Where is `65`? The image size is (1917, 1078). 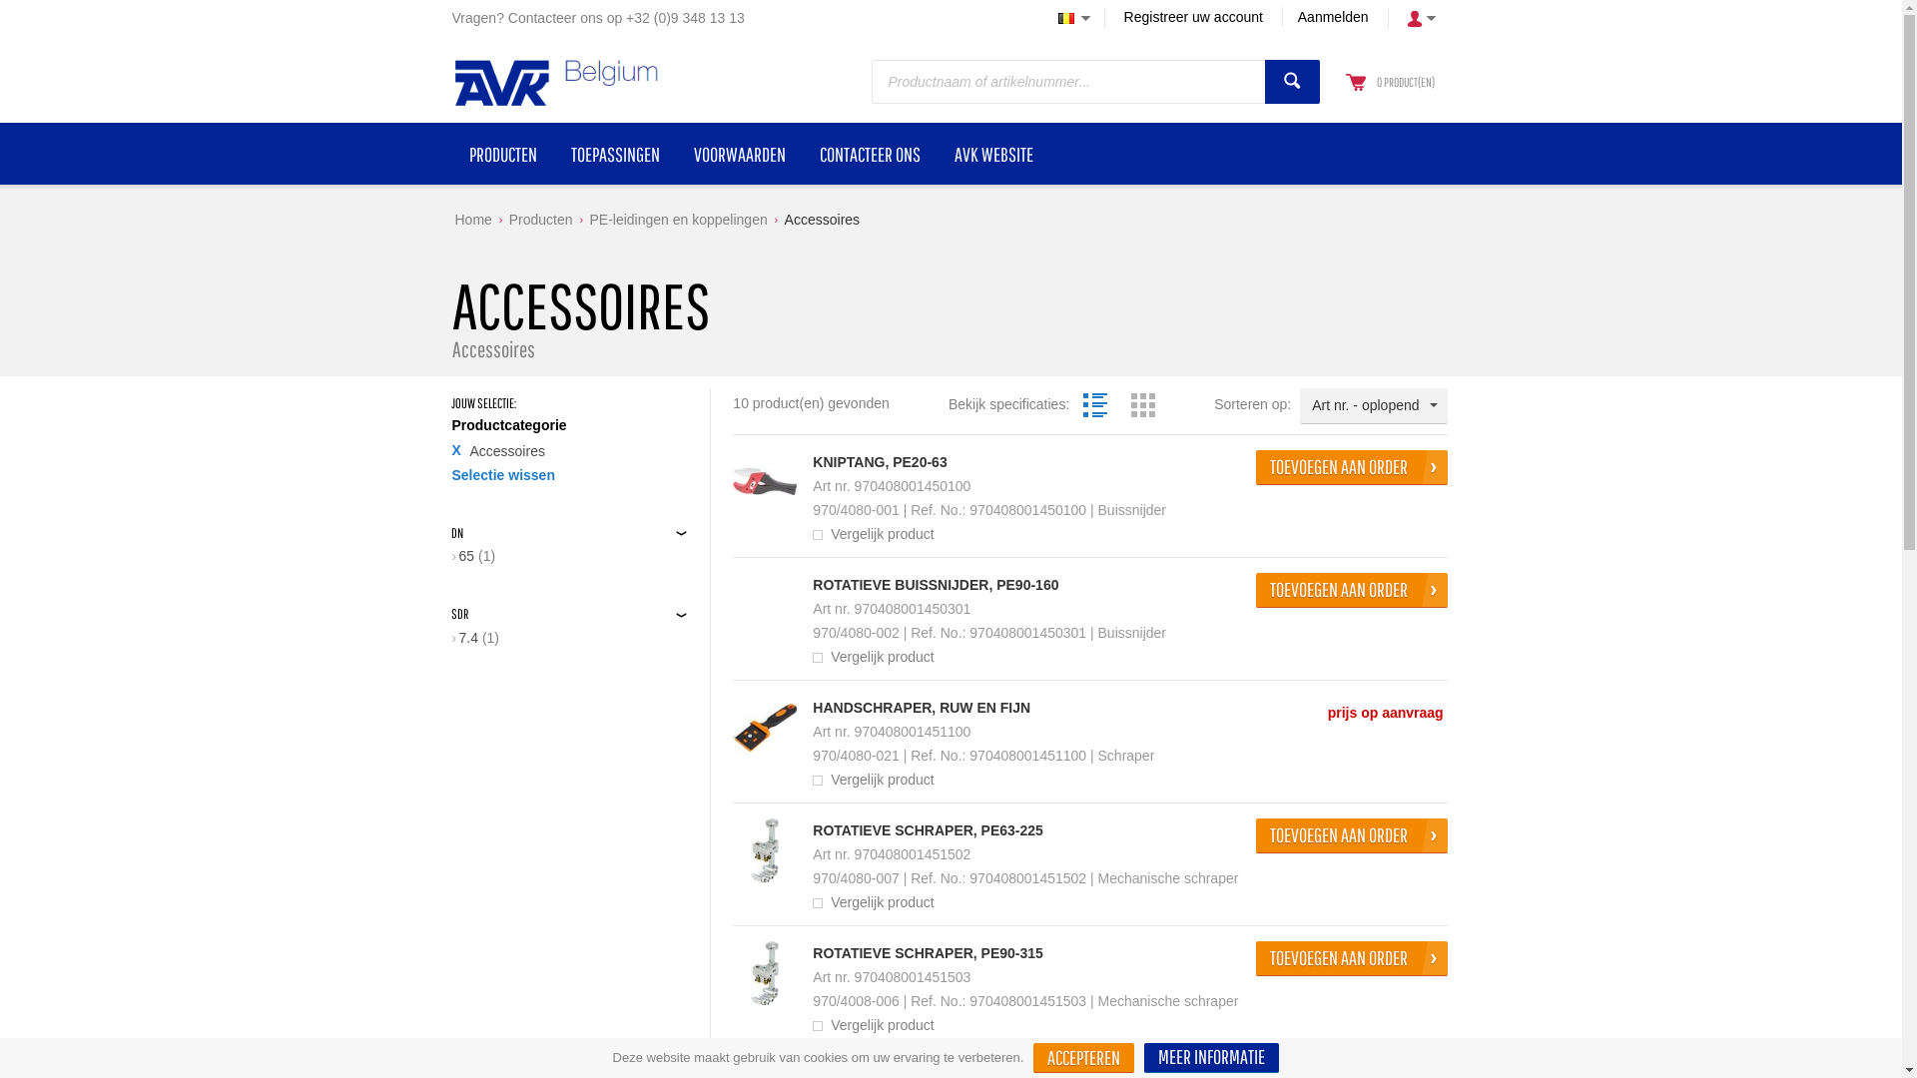
65 is located at coordinates (463, 556).